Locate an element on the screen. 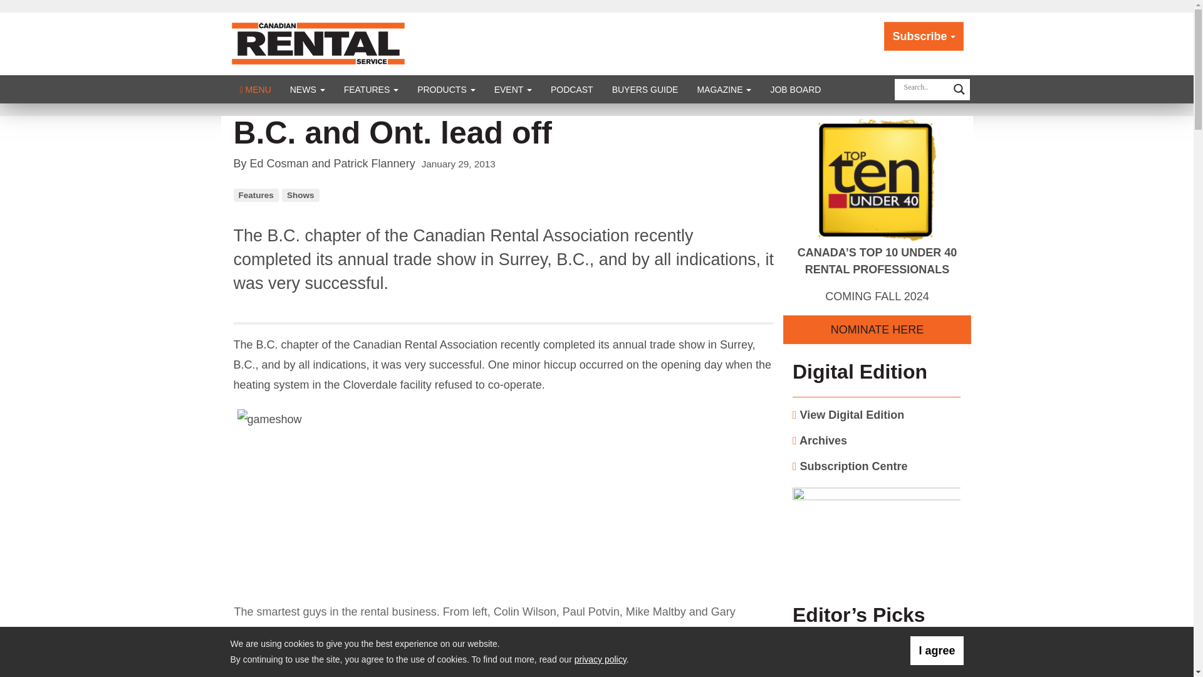 This screenshot has height=677, width=1203. gameshow is located at coordinates (362, 503).